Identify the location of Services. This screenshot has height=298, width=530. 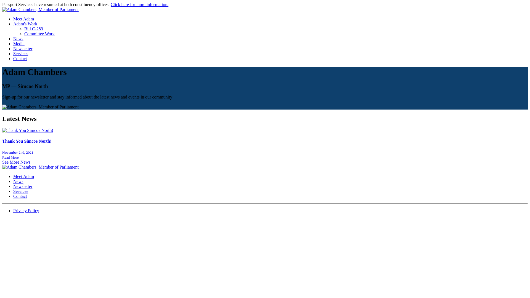
(21, 54).